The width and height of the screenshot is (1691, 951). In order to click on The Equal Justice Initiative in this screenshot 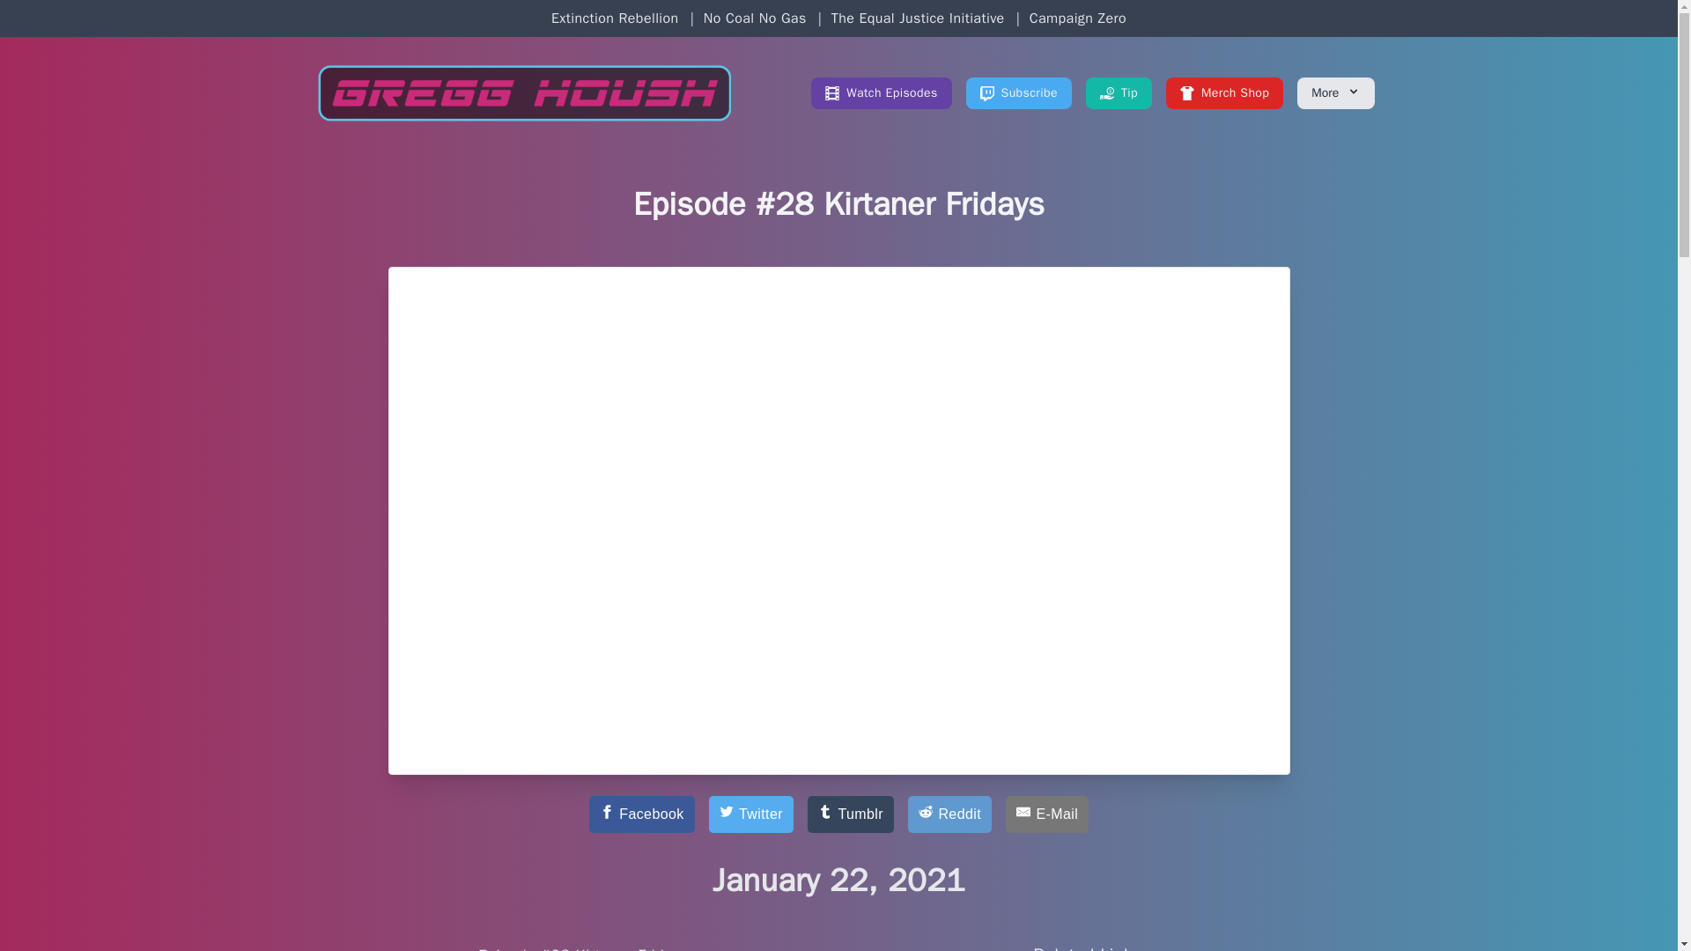, I will do `click(918, 18)`.